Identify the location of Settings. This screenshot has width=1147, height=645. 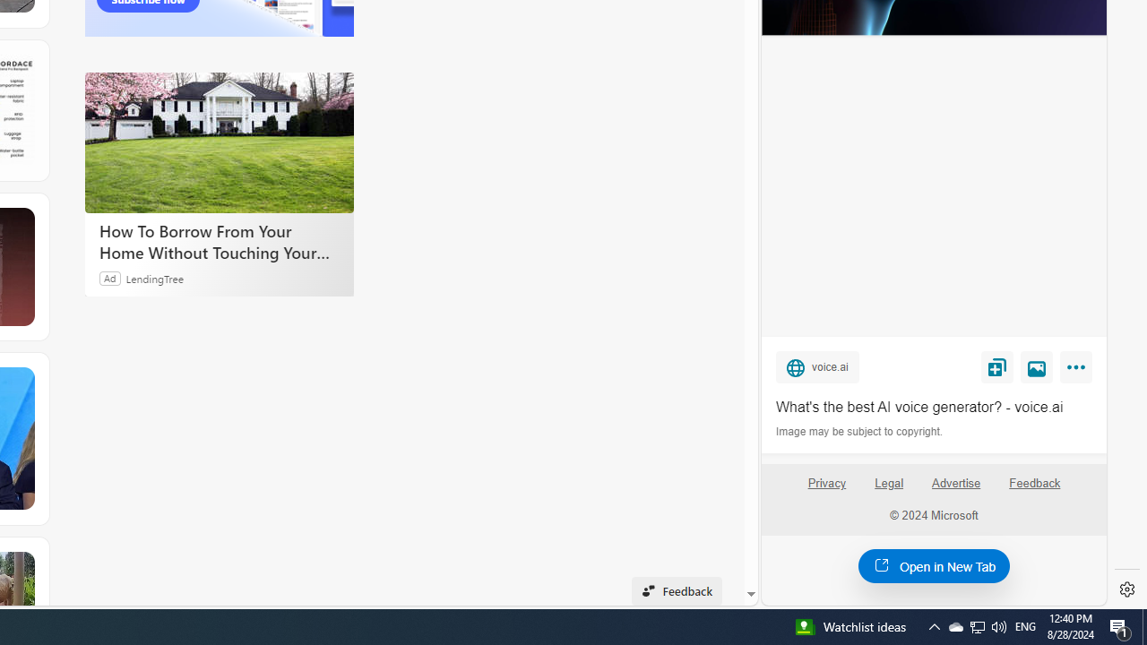
(1127, 589).